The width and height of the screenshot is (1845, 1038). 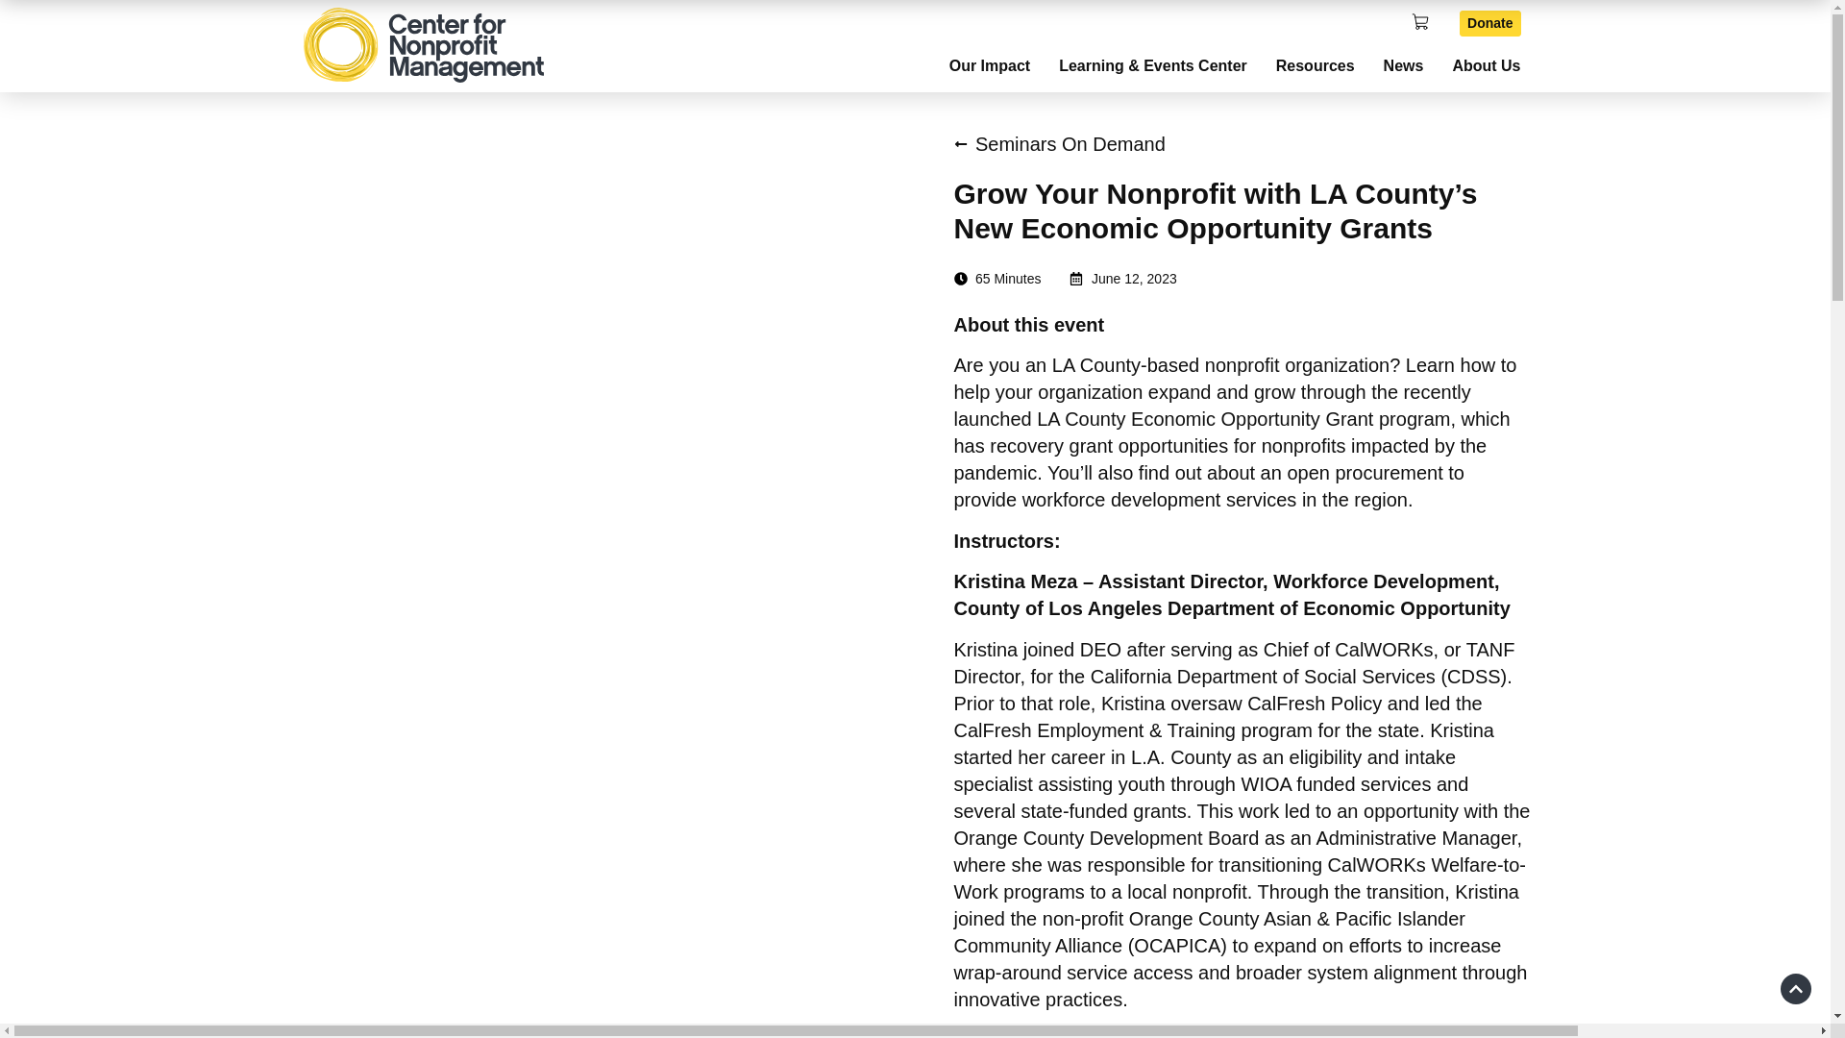 I want to click on About Us, so click(x=1486, y=65).